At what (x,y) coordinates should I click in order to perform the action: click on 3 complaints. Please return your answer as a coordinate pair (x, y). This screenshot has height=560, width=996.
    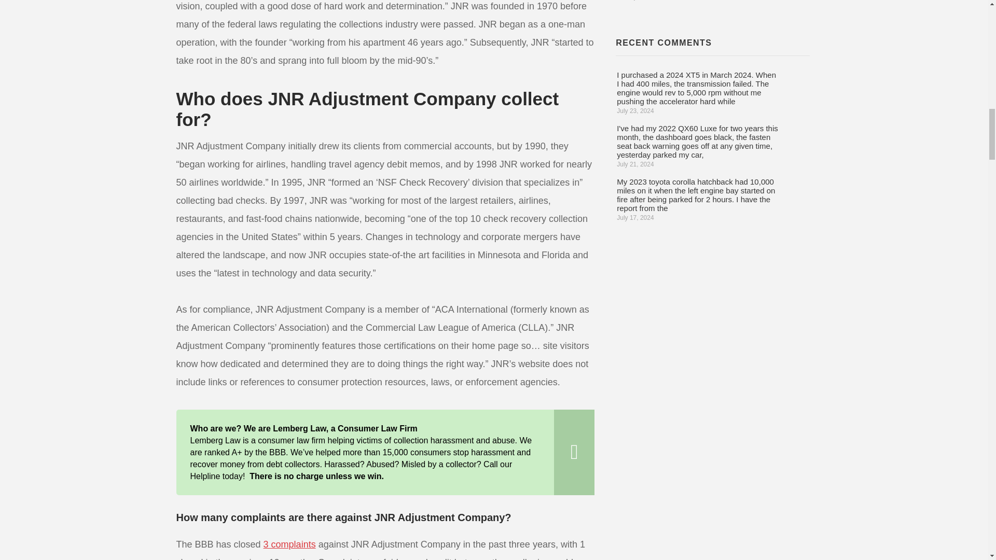
    Looking at the image, I should click on (289, 544).